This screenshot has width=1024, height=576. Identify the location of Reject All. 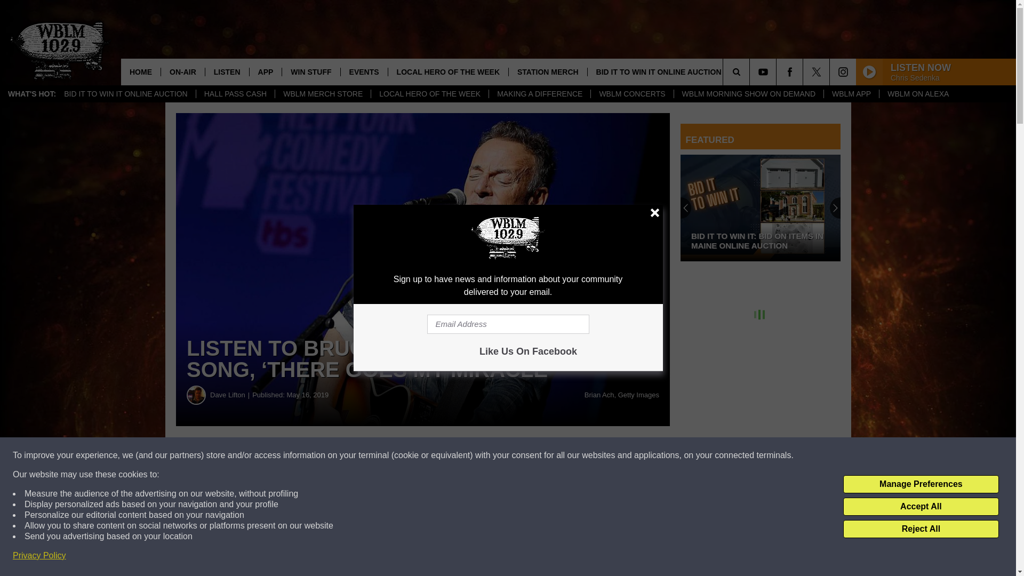
(921, 529).